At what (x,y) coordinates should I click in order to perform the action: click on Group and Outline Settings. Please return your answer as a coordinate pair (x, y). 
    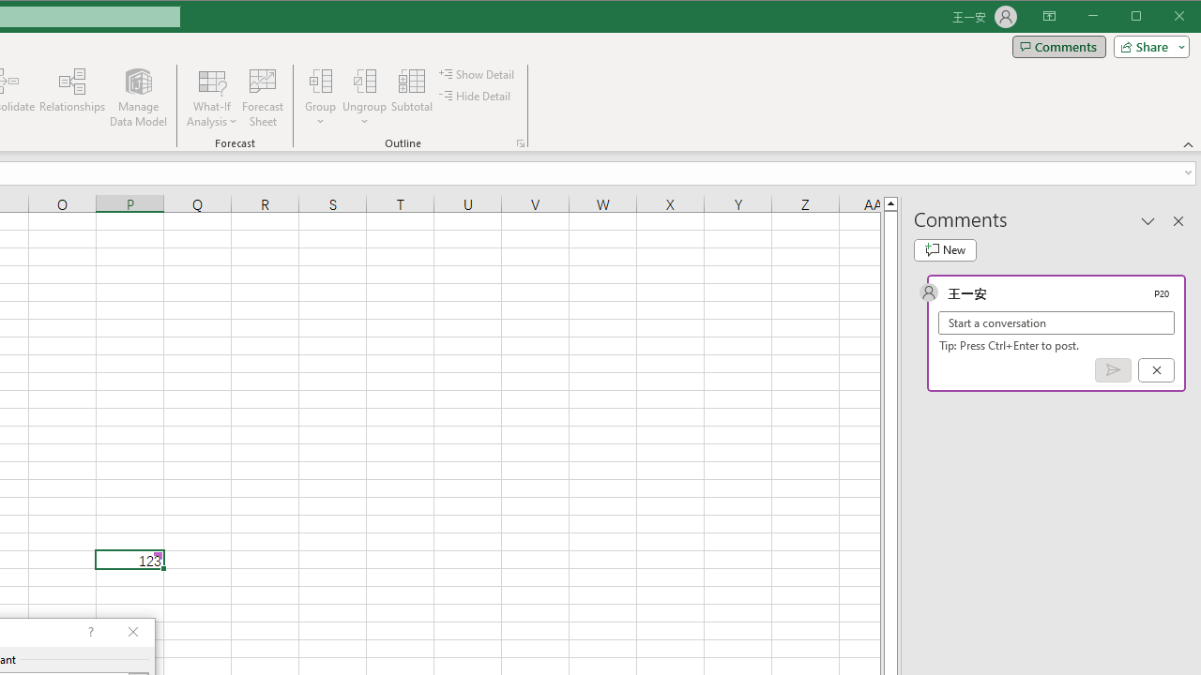
    Looking at the image, I should click on (520, 142).